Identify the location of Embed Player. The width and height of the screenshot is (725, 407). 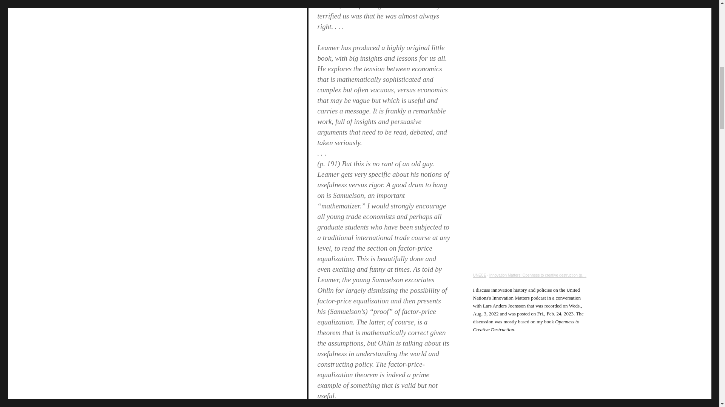
(529, 382).